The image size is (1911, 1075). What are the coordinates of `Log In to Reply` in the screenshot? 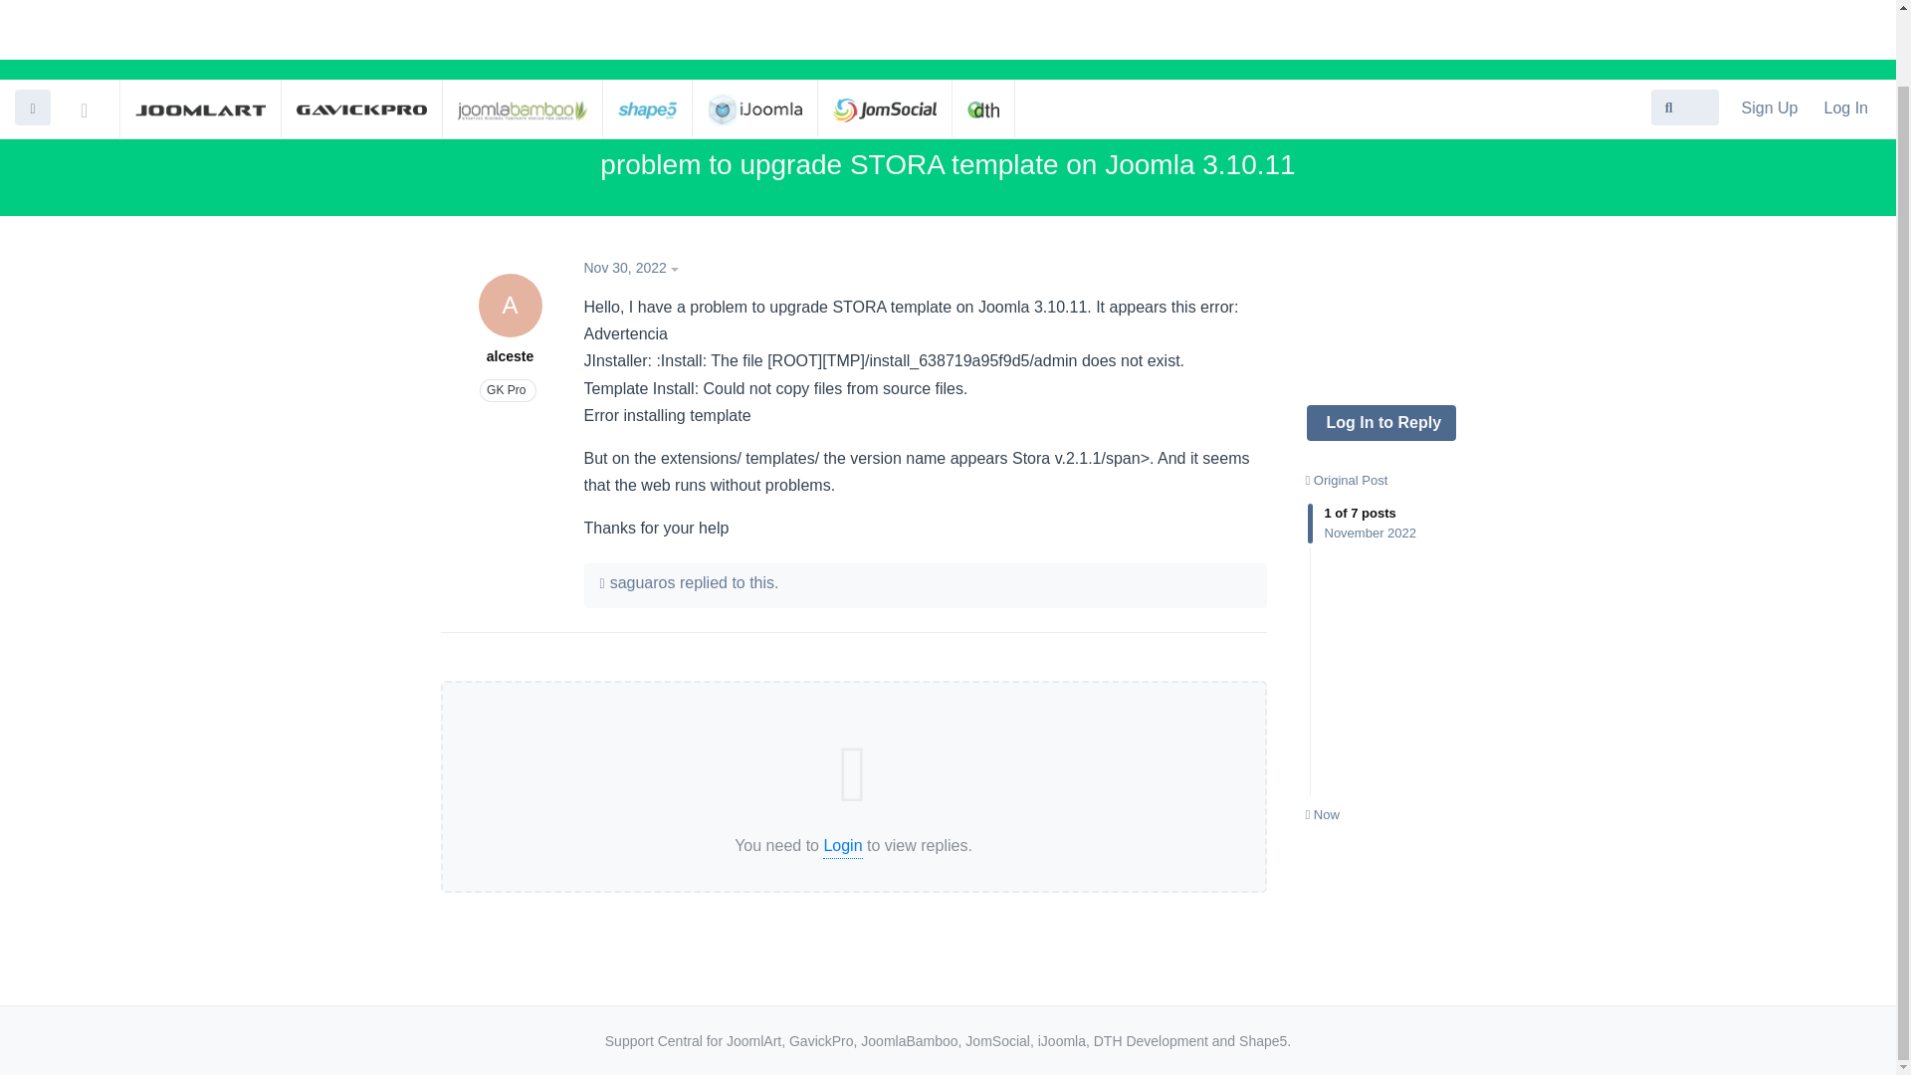 It's located at (1380, 342).